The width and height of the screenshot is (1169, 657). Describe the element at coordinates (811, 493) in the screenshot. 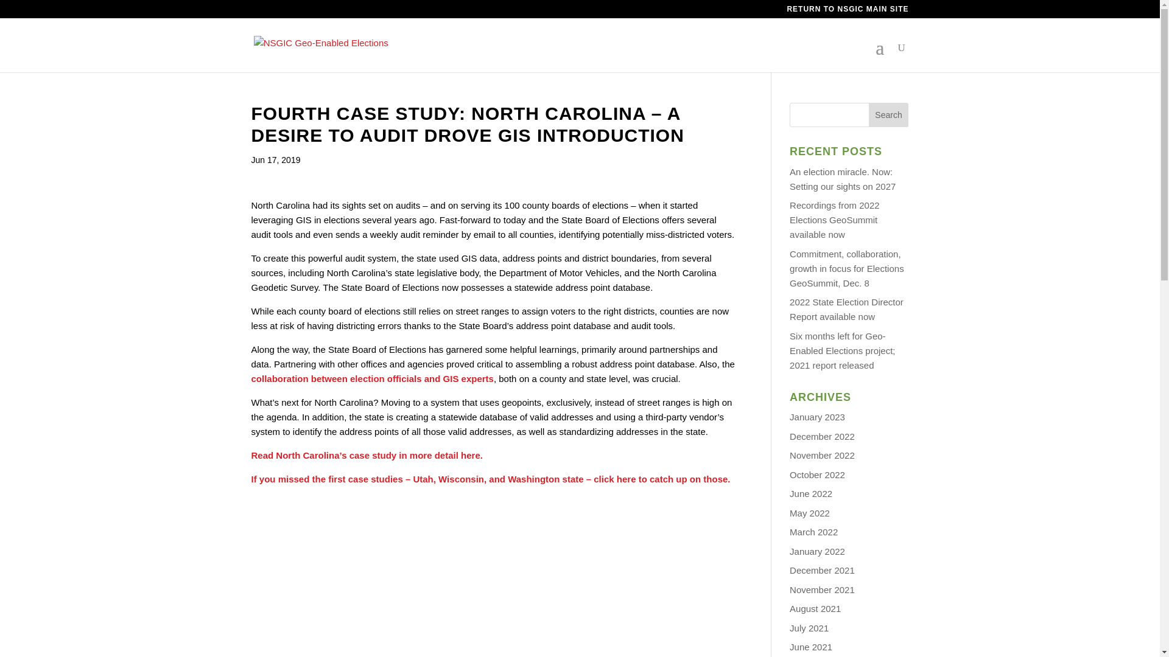

I see `June 2022` at that location.